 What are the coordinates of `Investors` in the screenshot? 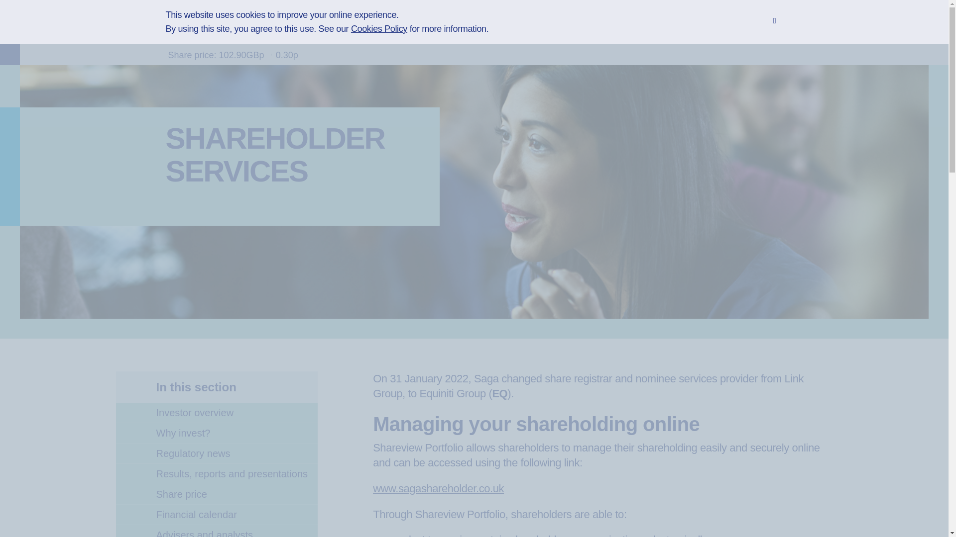 It's located at (429, 27).